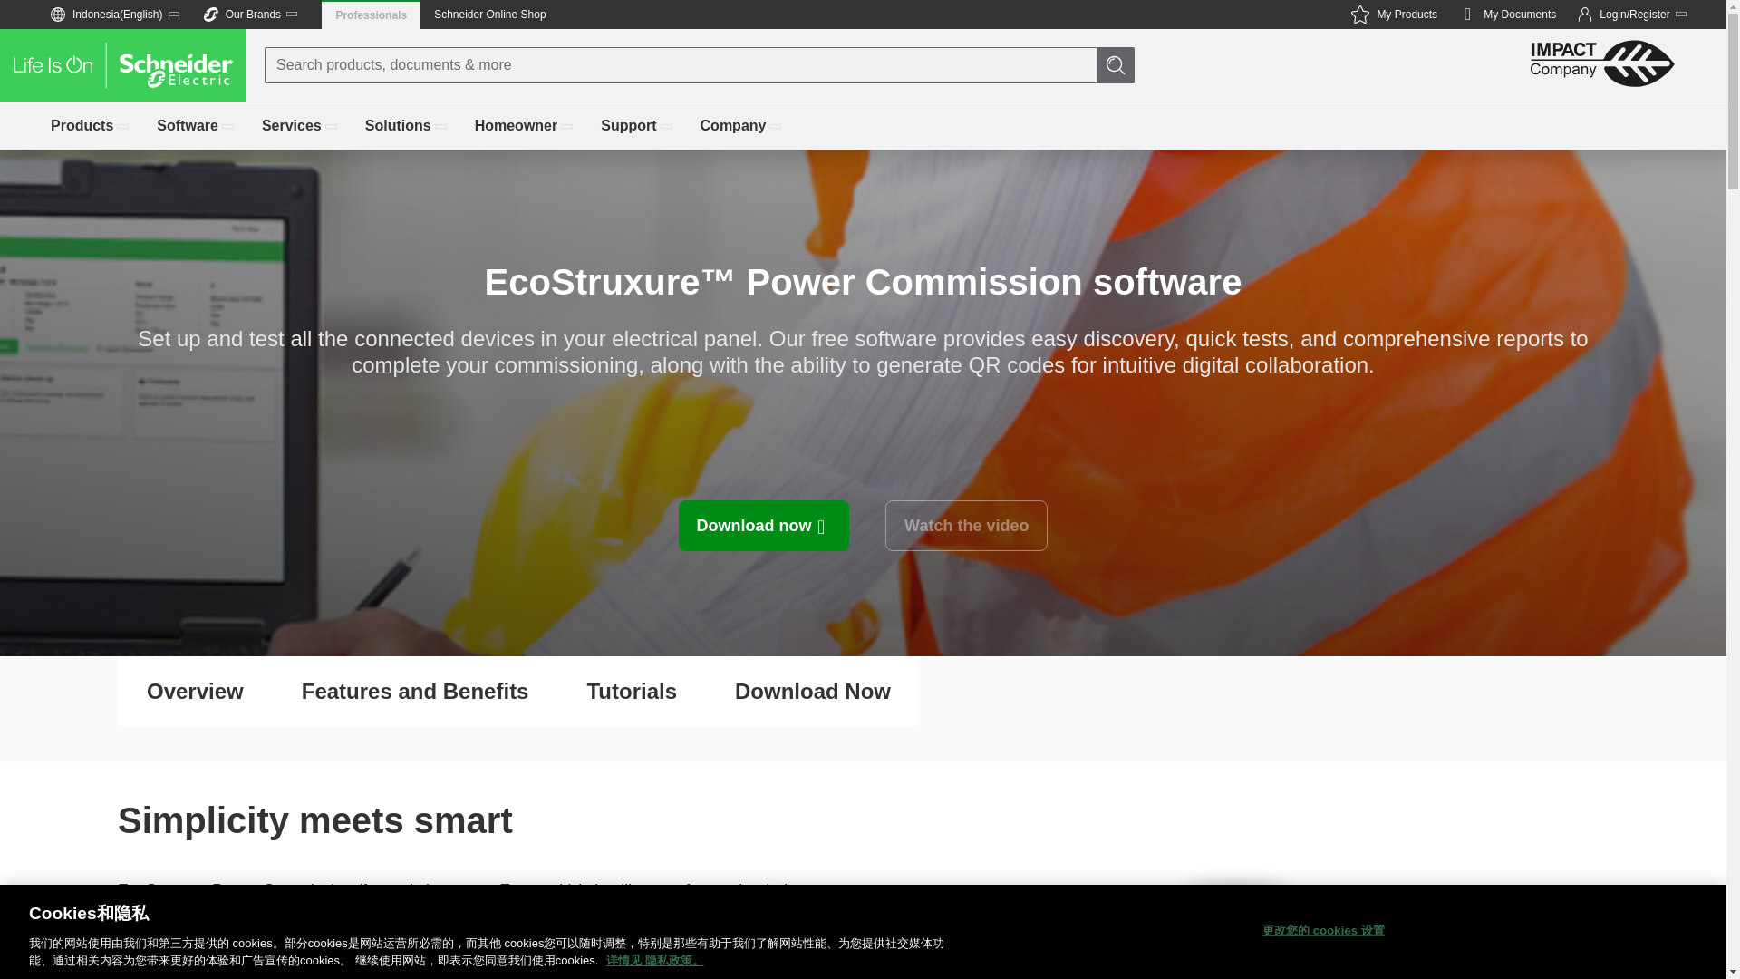 This screenshot has height=979, width=1740. Describe the element at coordinates (489, 15) in the screenshot. I see `Schneider Online Shop` at that location.